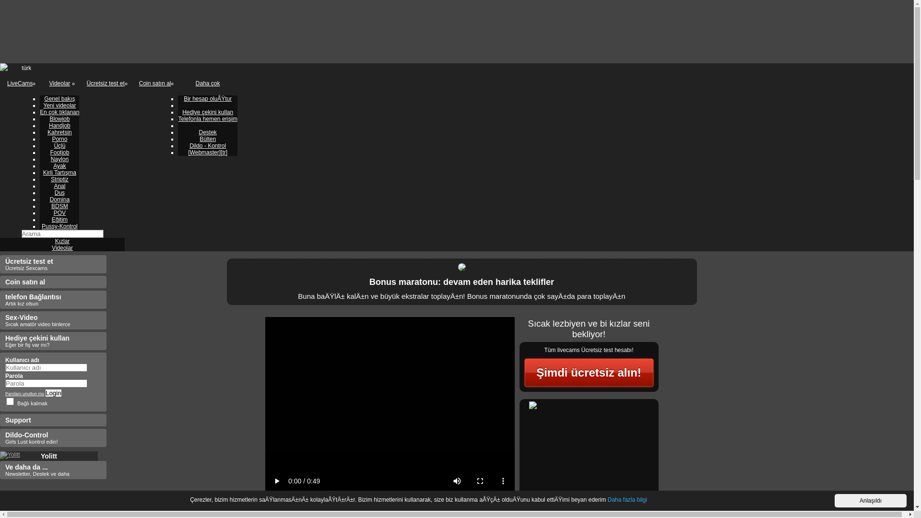 The width and height of the screenshot is (921, 518). I want to click on POV, so click(59, 213).